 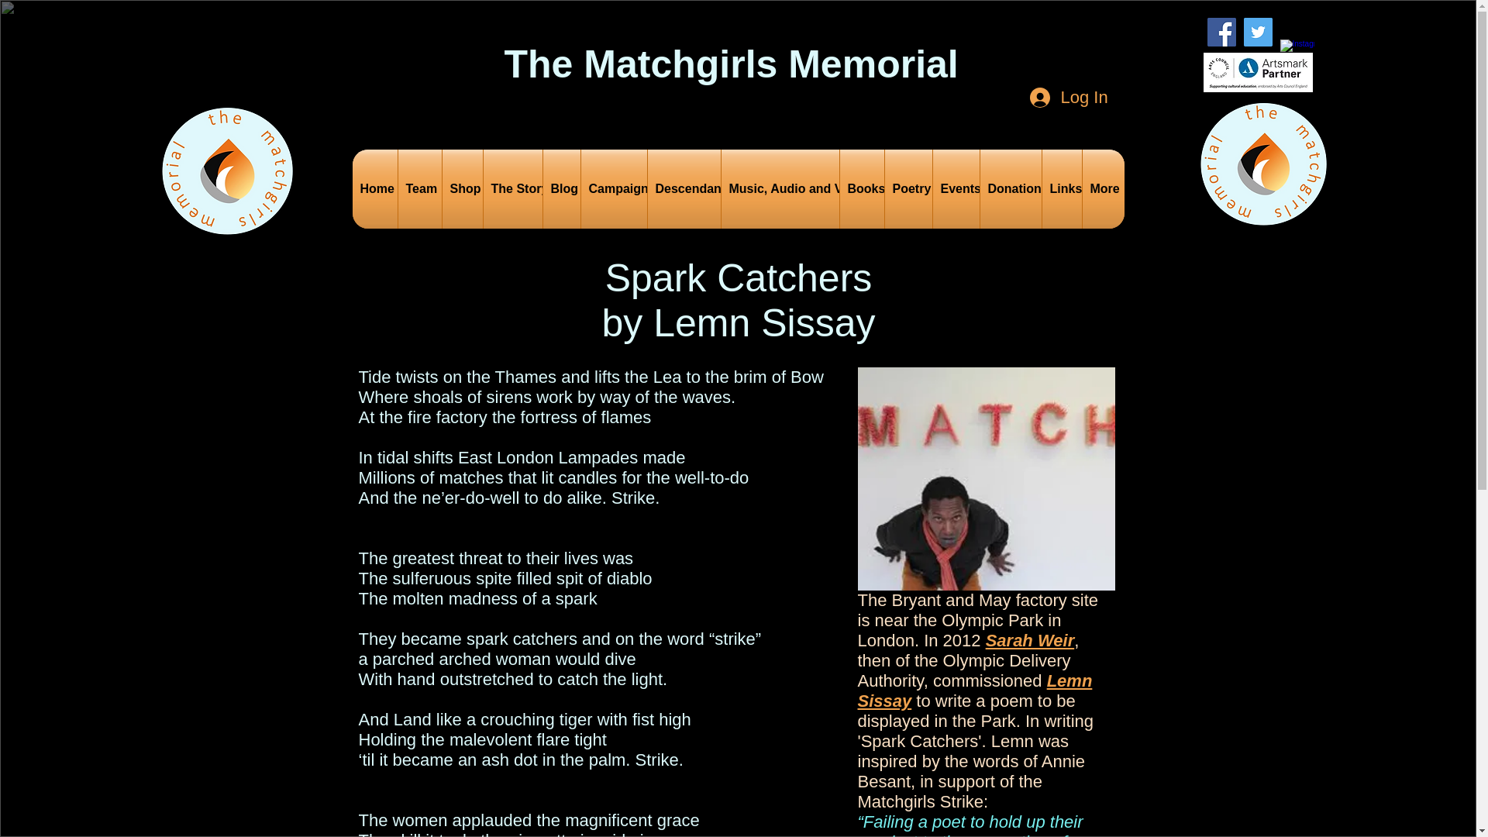 I want to click on The Matchgirls Memorial, so click(x=731, y=64).